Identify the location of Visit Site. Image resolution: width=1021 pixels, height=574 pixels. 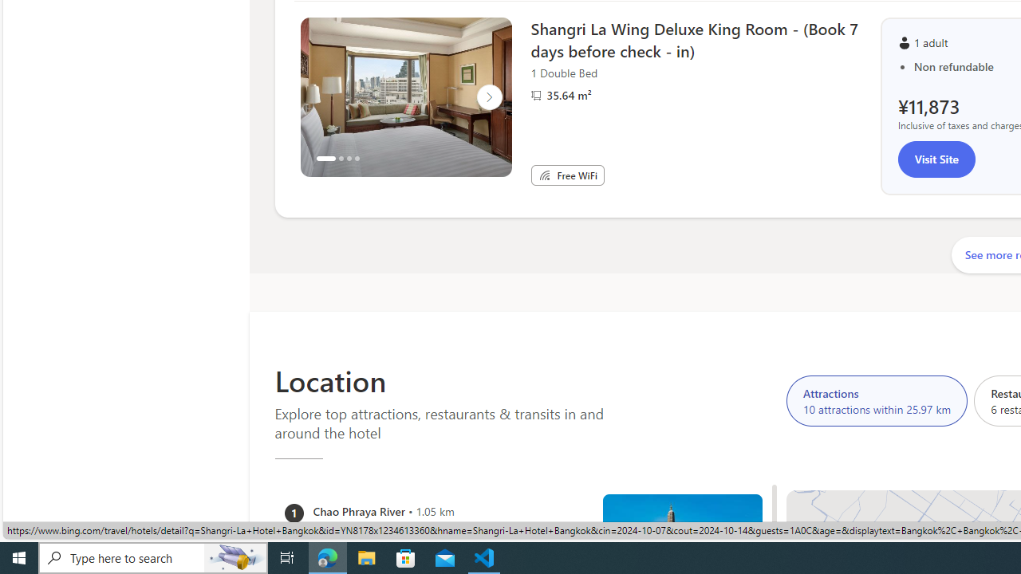
(936, 159).